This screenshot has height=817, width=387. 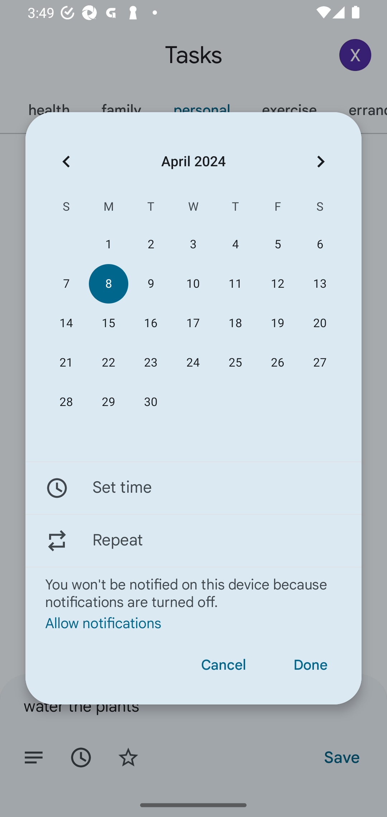 What do you see at coordinates (150, 323) in the screenshot?
I see `16 16 April 2024` at bounding box center [150, 323].